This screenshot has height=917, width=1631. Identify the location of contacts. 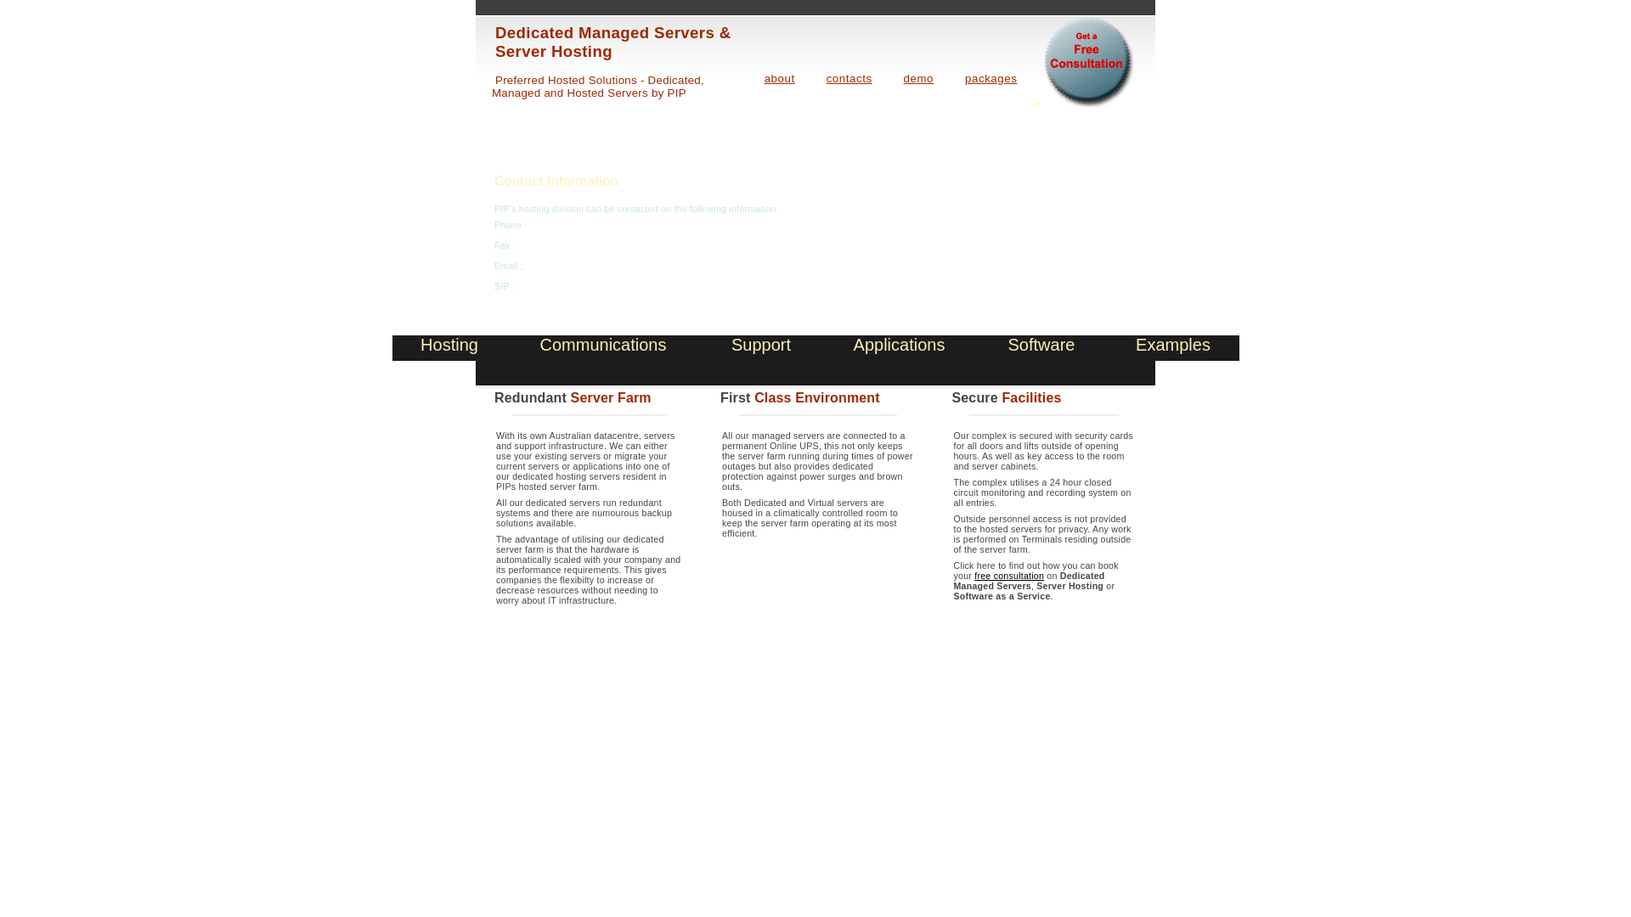
(849, 78).